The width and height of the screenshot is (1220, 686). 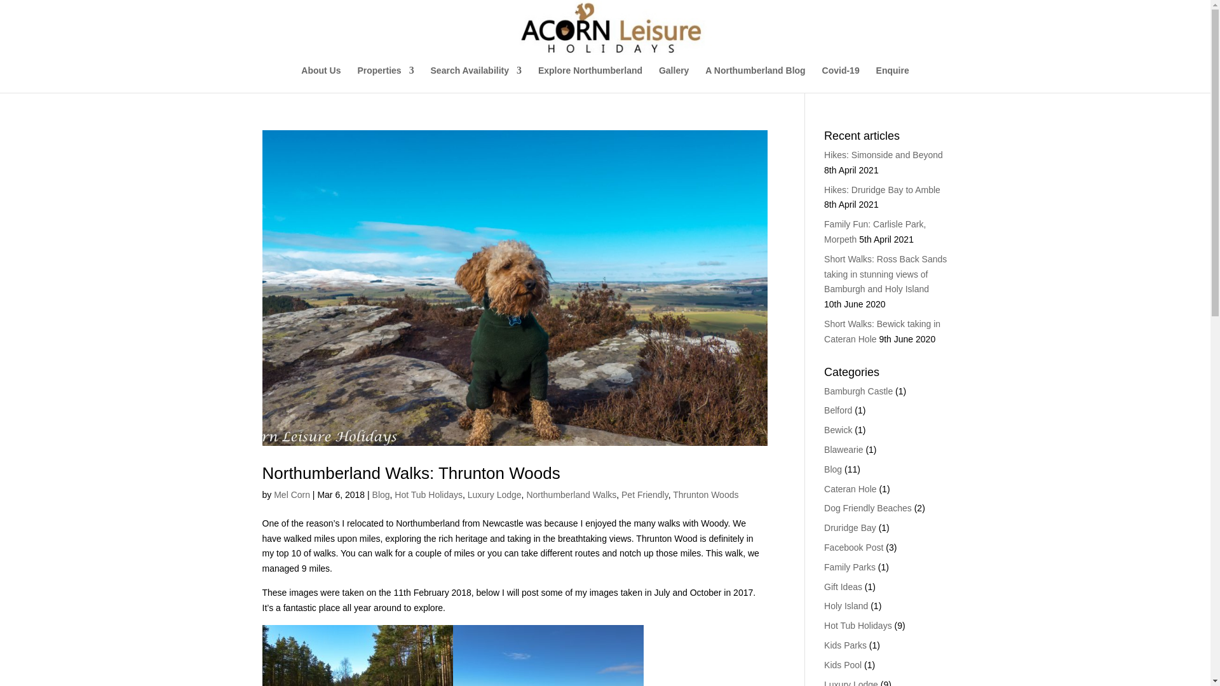 What do you see at coordinates (291, 495) in the screenshot?
I see `Mel Corn` at bounding box center [291, 495].